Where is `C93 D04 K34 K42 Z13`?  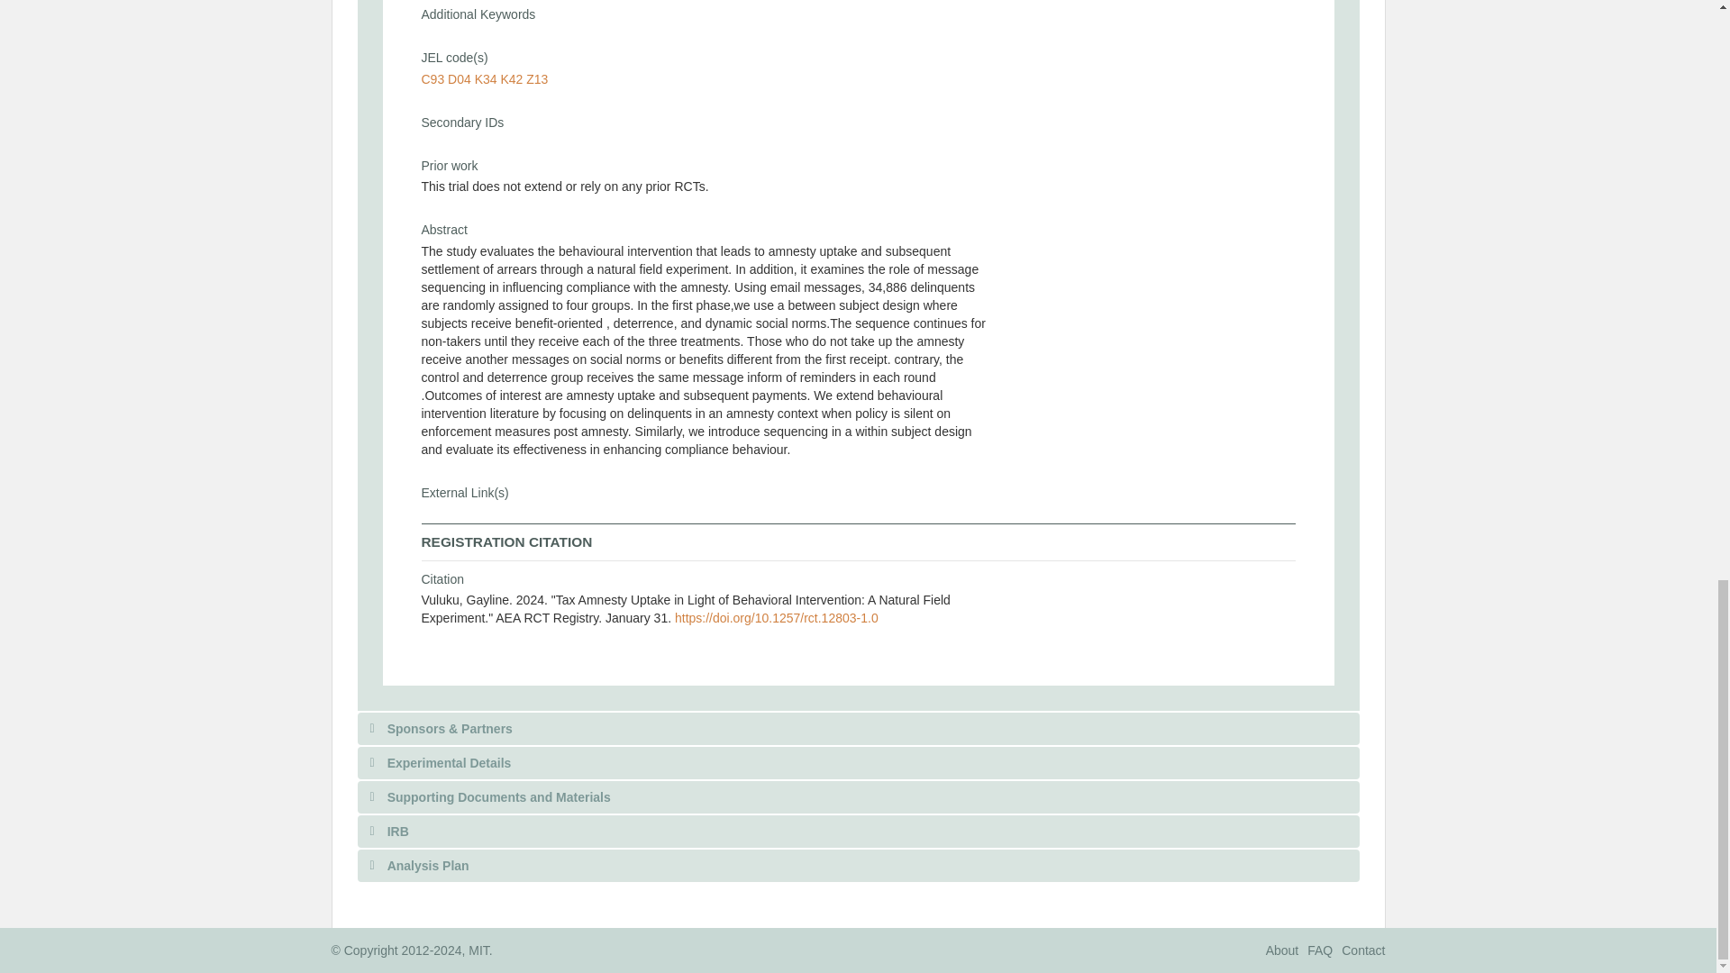
C93 D04 K34 K42 Z13 is located at coordinates (485, 79).